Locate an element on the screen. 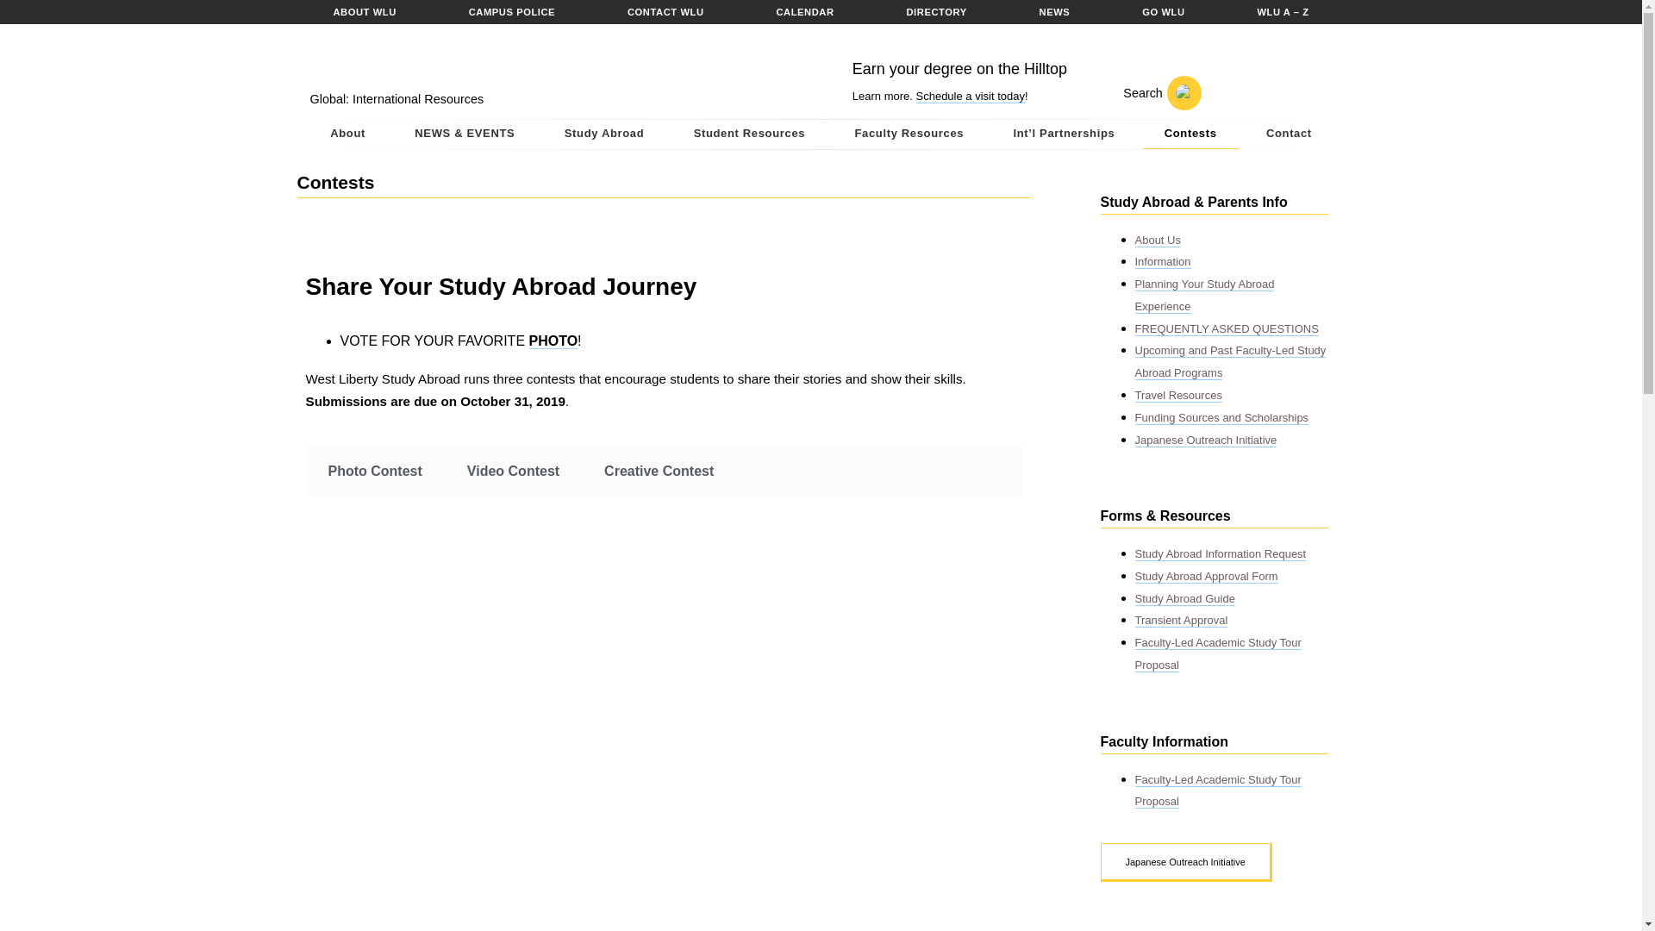 The image size is (1655, 931). CONTACT WLU is located at coordinates (665, 12).